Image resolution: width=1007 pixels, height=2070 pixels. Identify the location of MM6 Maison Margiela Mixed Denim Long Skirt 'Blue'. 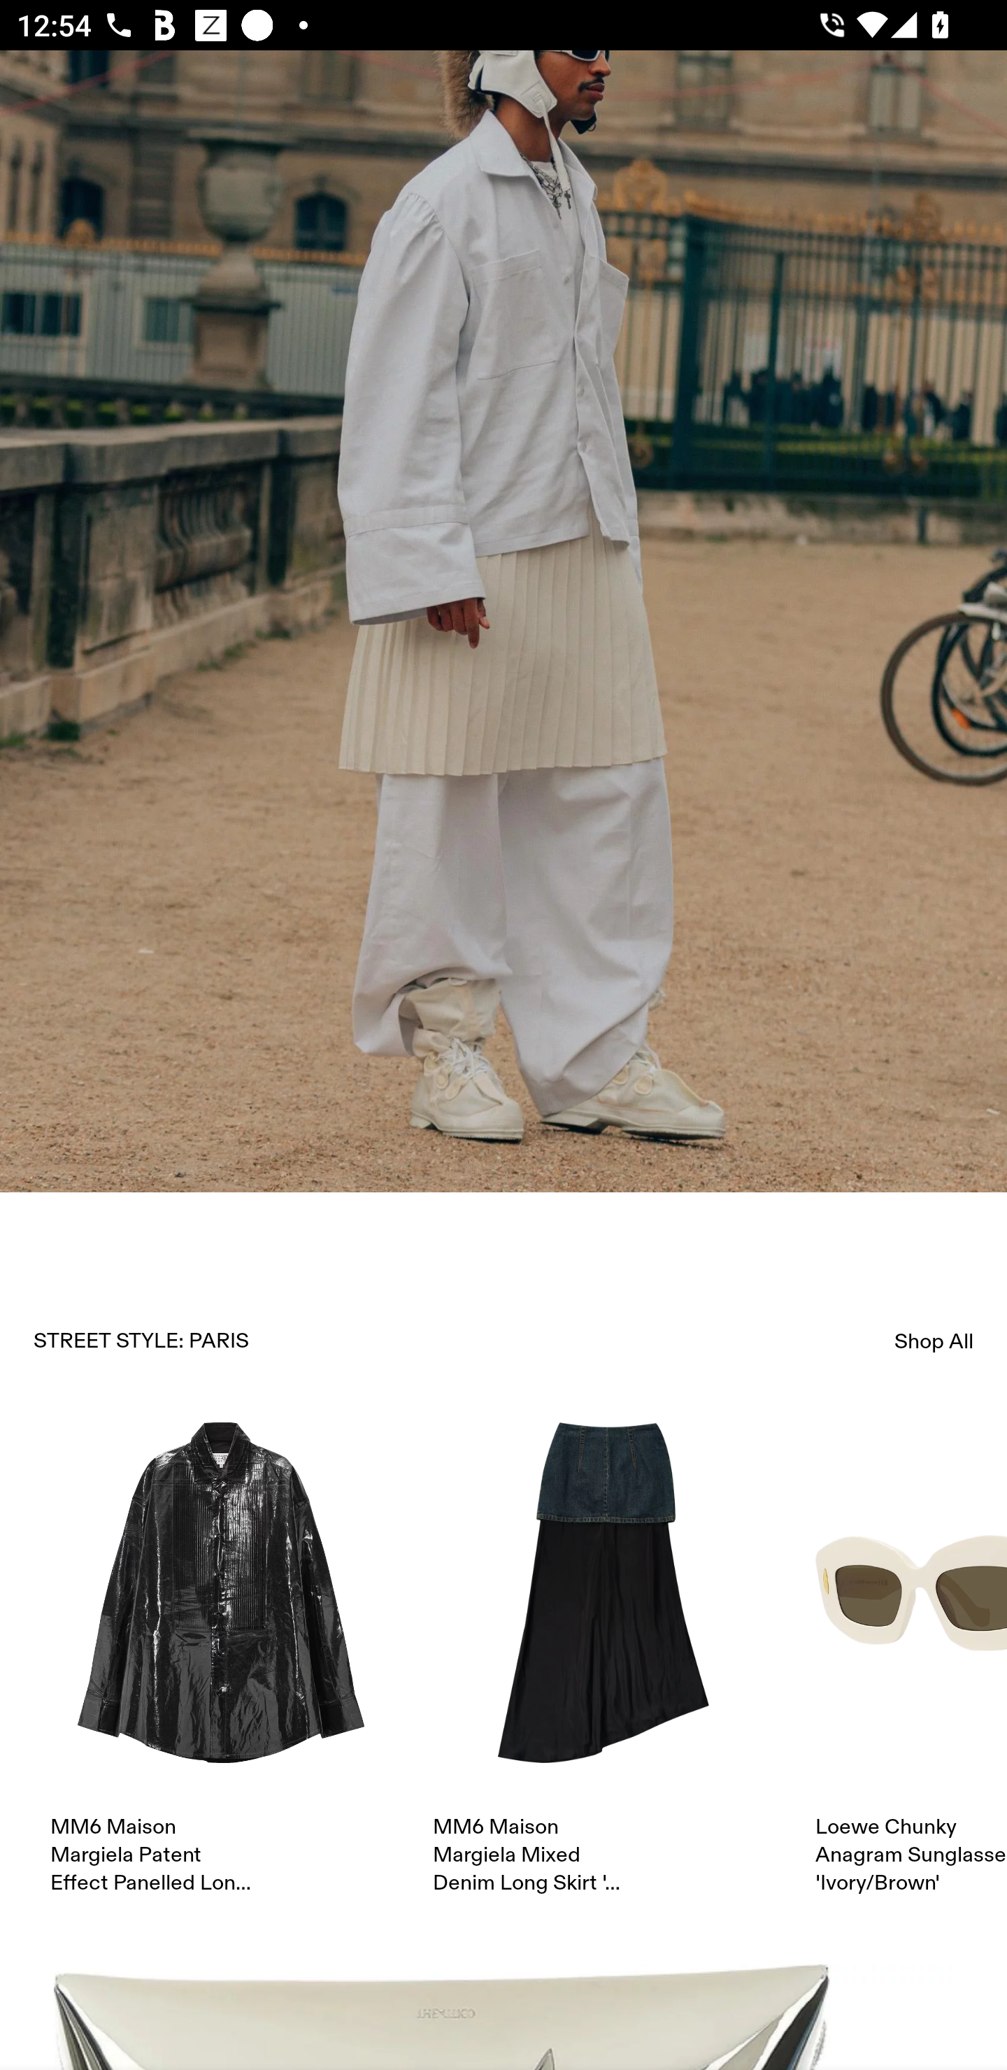
(603, 1660).